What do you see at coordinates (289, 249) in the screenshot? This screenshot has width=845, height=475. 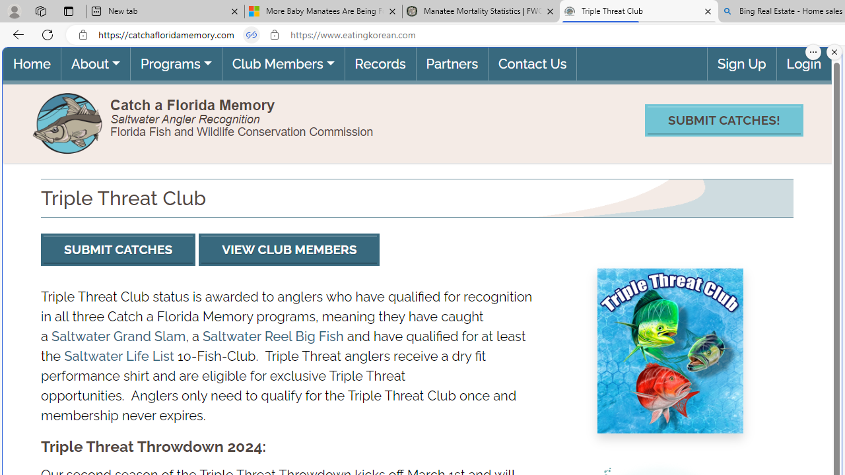 I see `VIEW CLUB MEMBERS` at bounding box center [289, 249].